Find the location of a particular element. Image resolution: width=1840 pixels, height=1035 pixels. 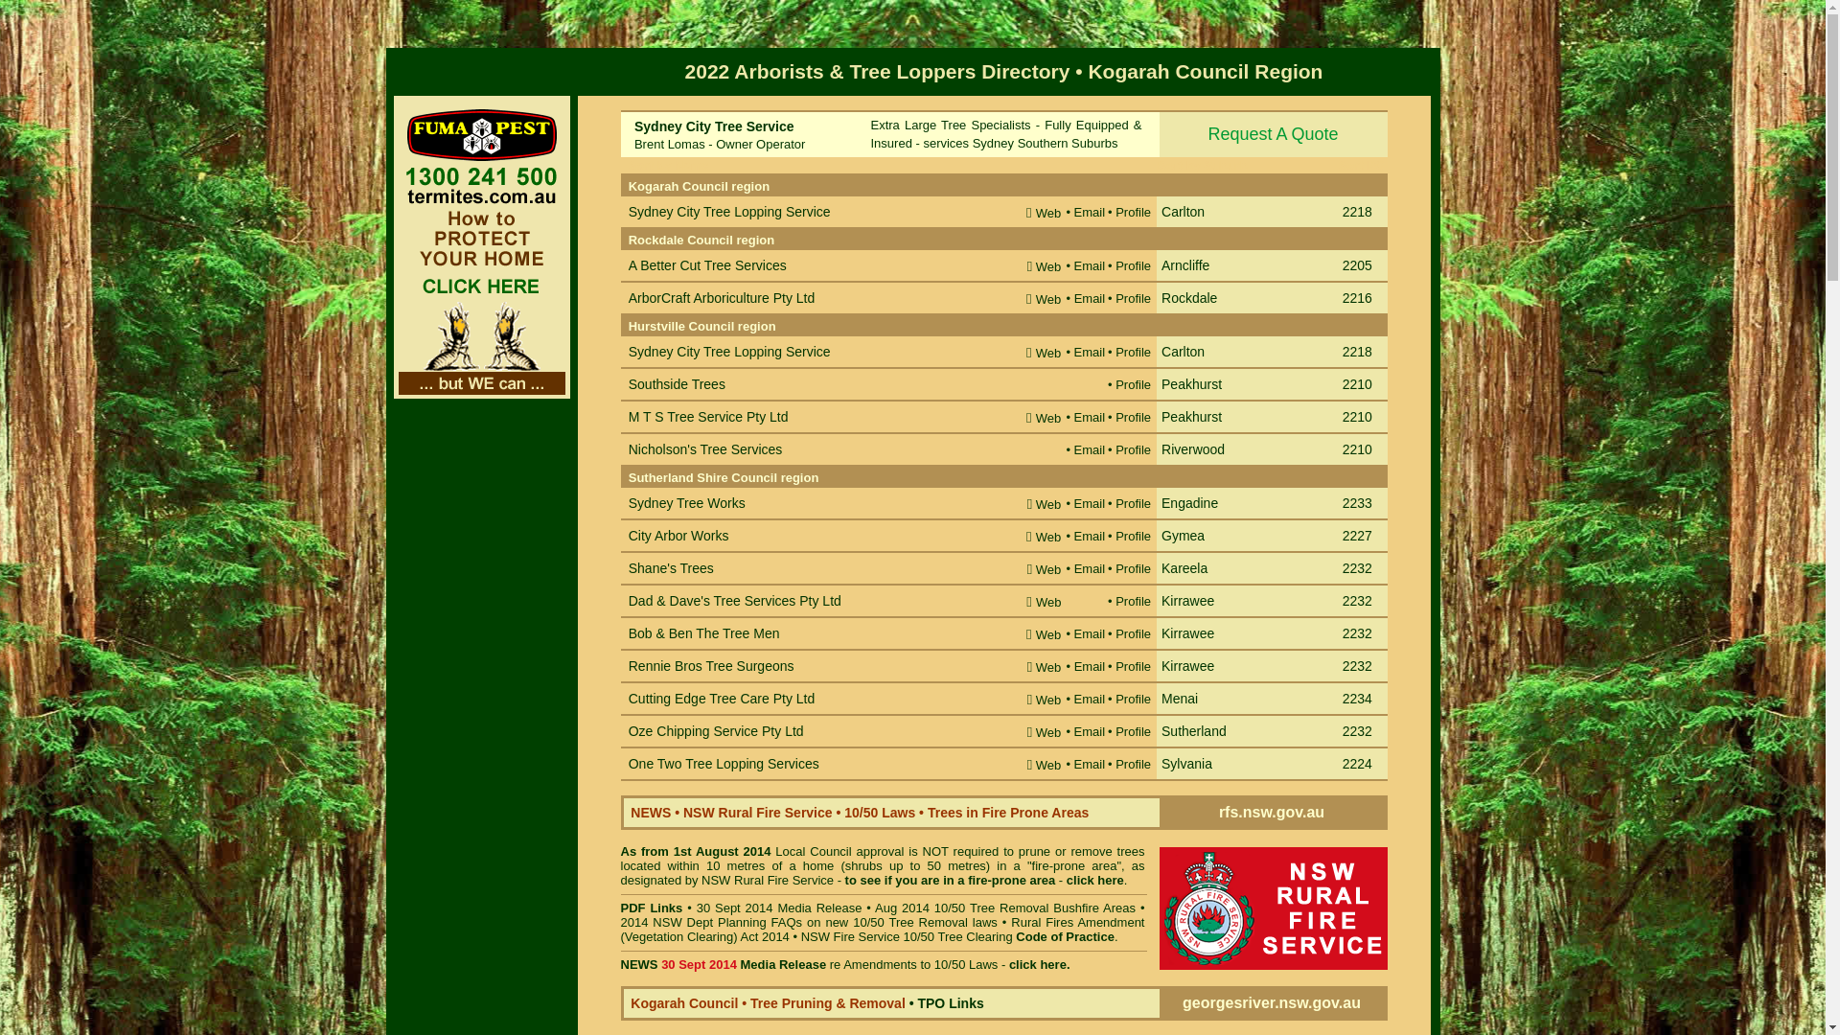

2014 NSW Dept Planning FAQs on new 10/50 Tree Removal is located at coordinates (793, 922).